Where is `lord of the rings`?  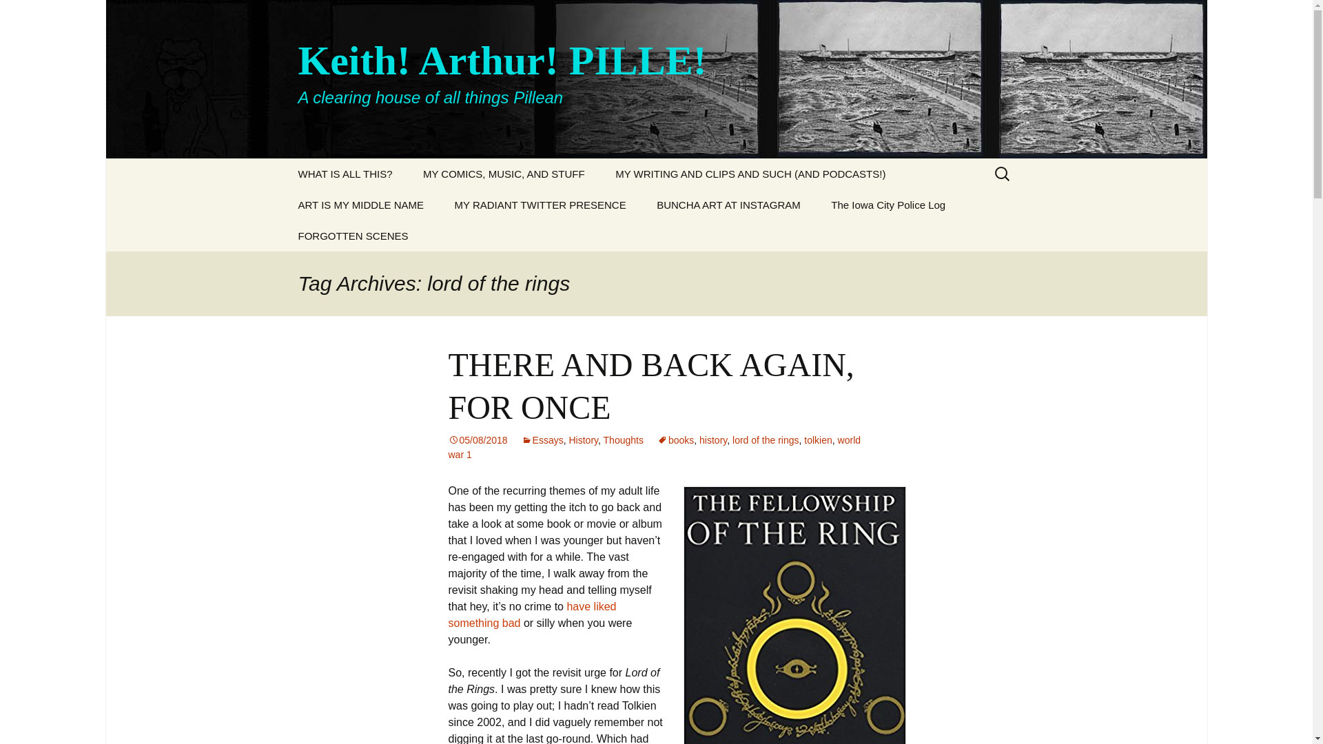
lord of the rings is located at coordinates (766, 440).